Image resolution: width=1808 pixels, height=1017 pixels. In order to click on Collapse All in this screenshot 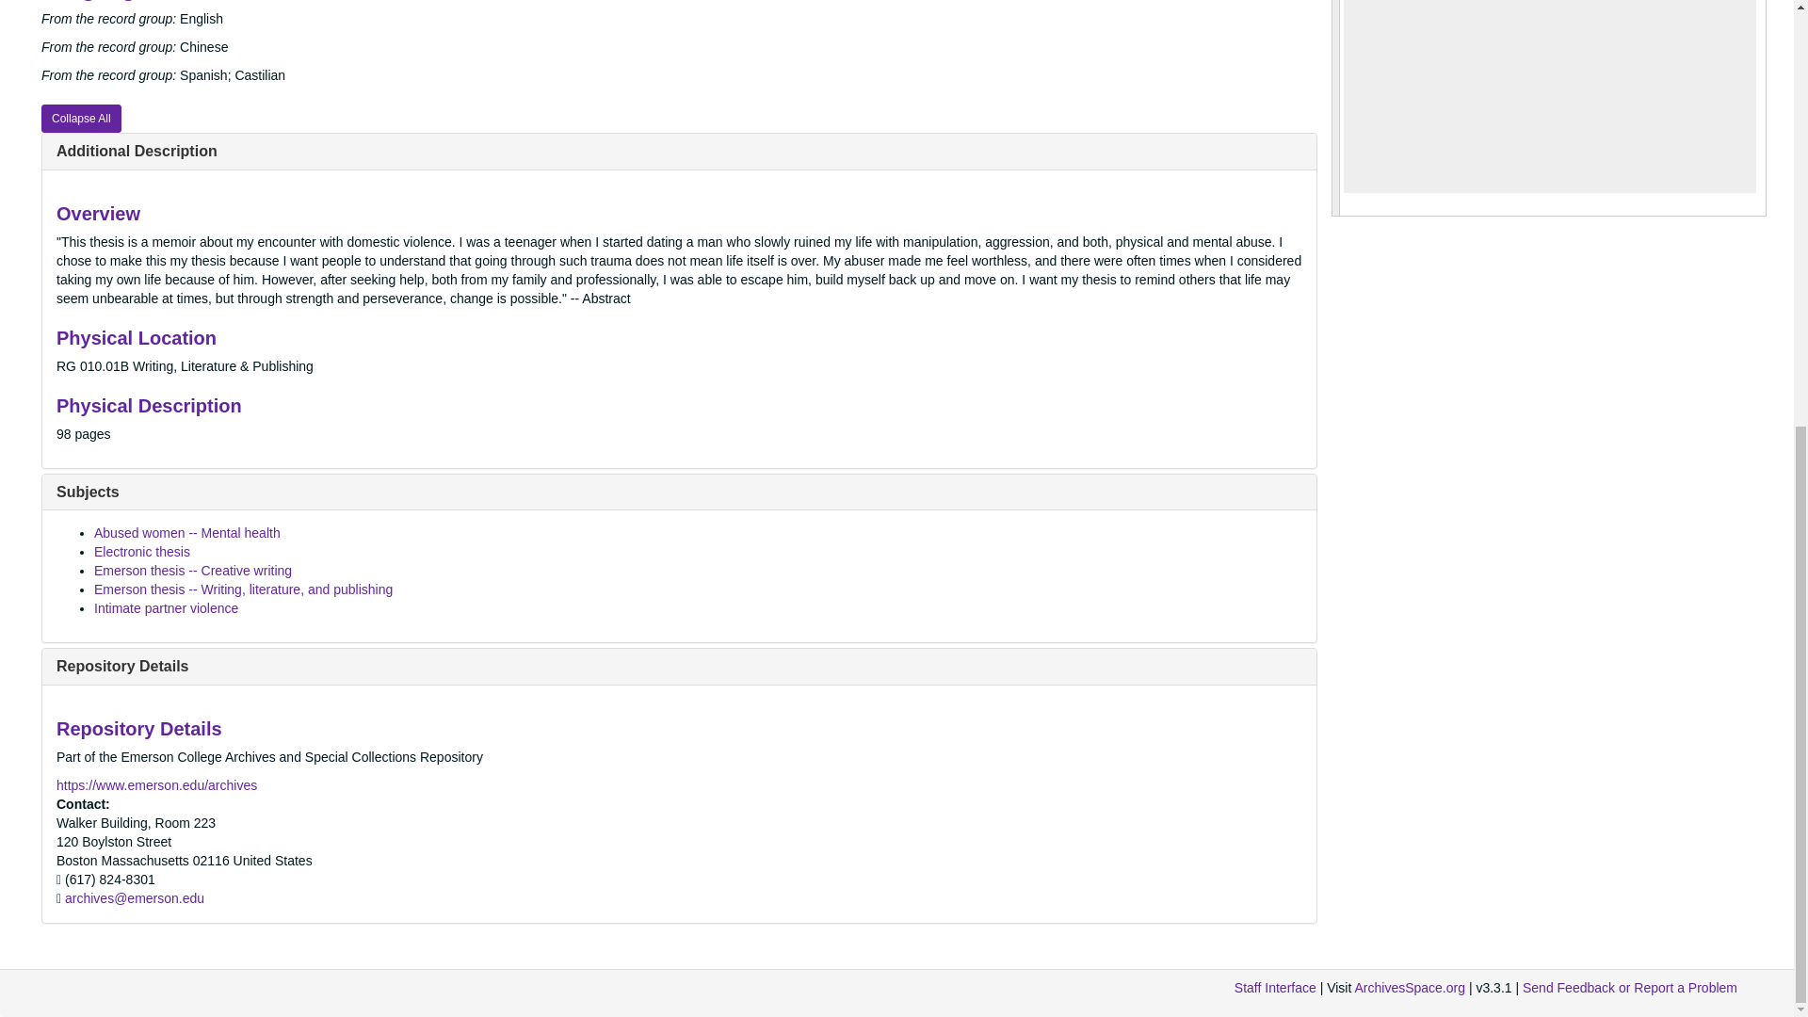, I will do `click(81, 119)`.